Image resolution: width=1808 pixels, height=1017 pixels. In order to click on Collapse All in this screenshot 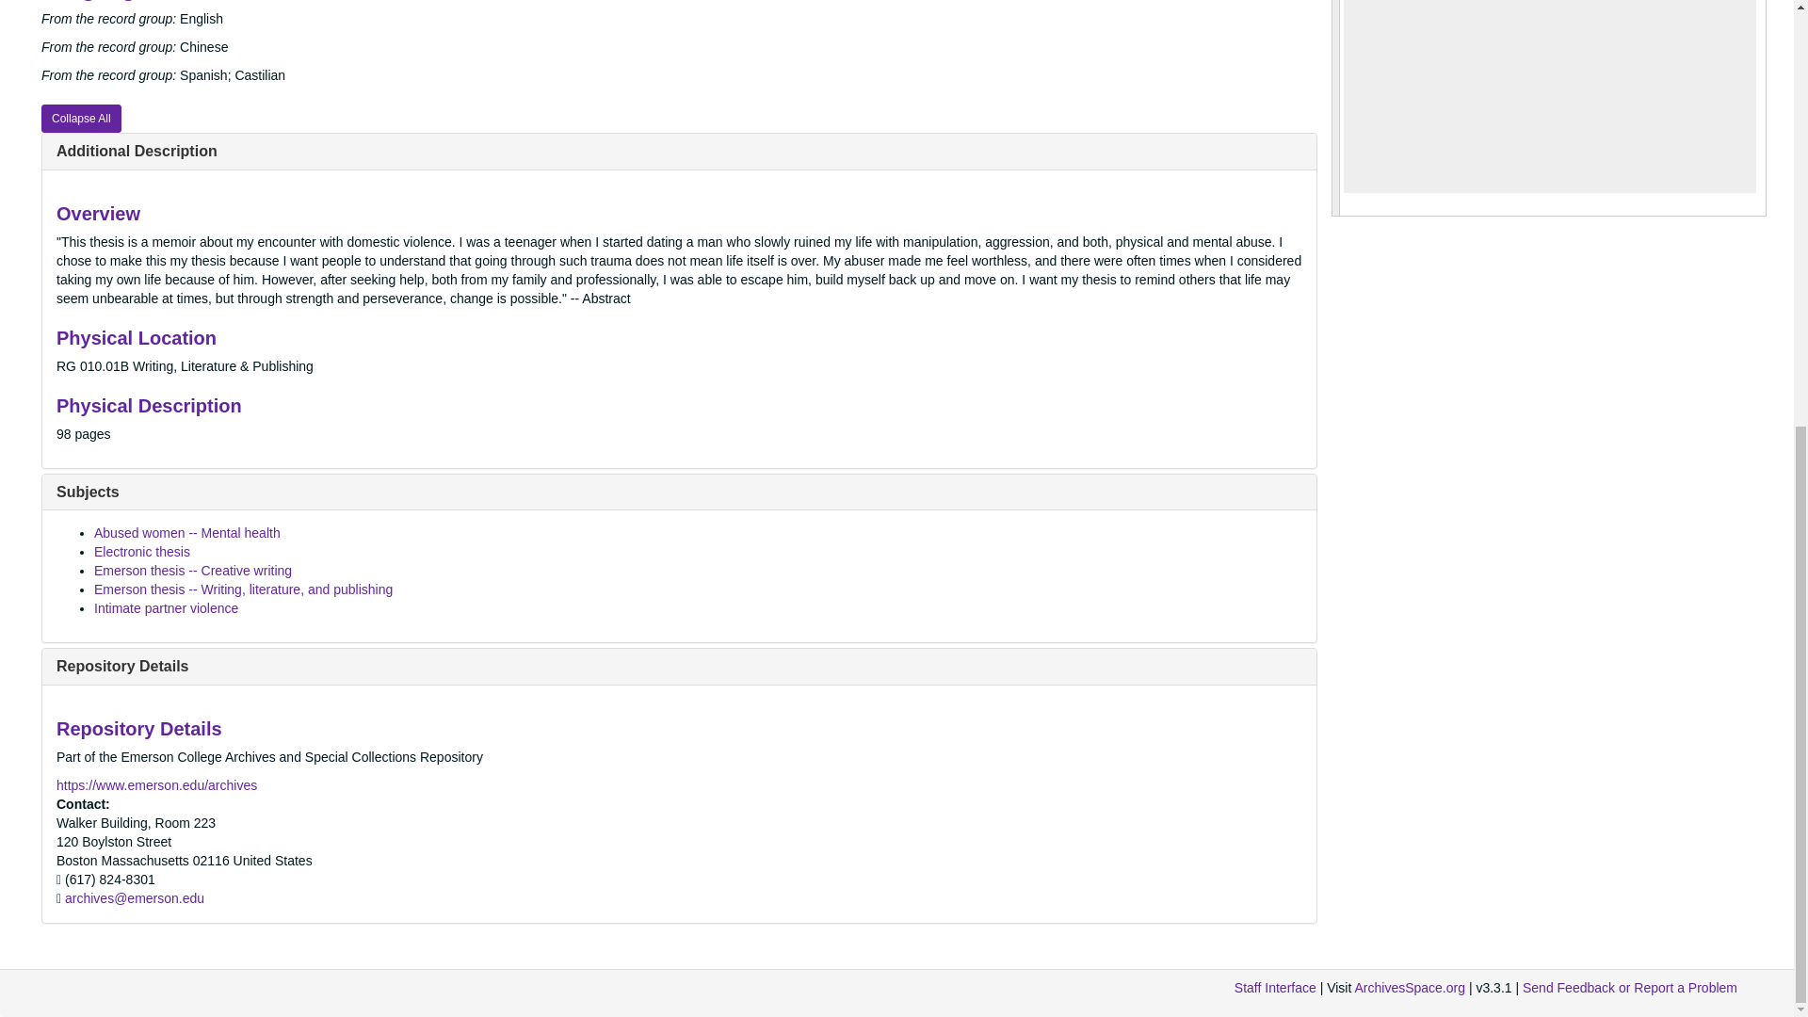, I will do `click(81, 119)`.